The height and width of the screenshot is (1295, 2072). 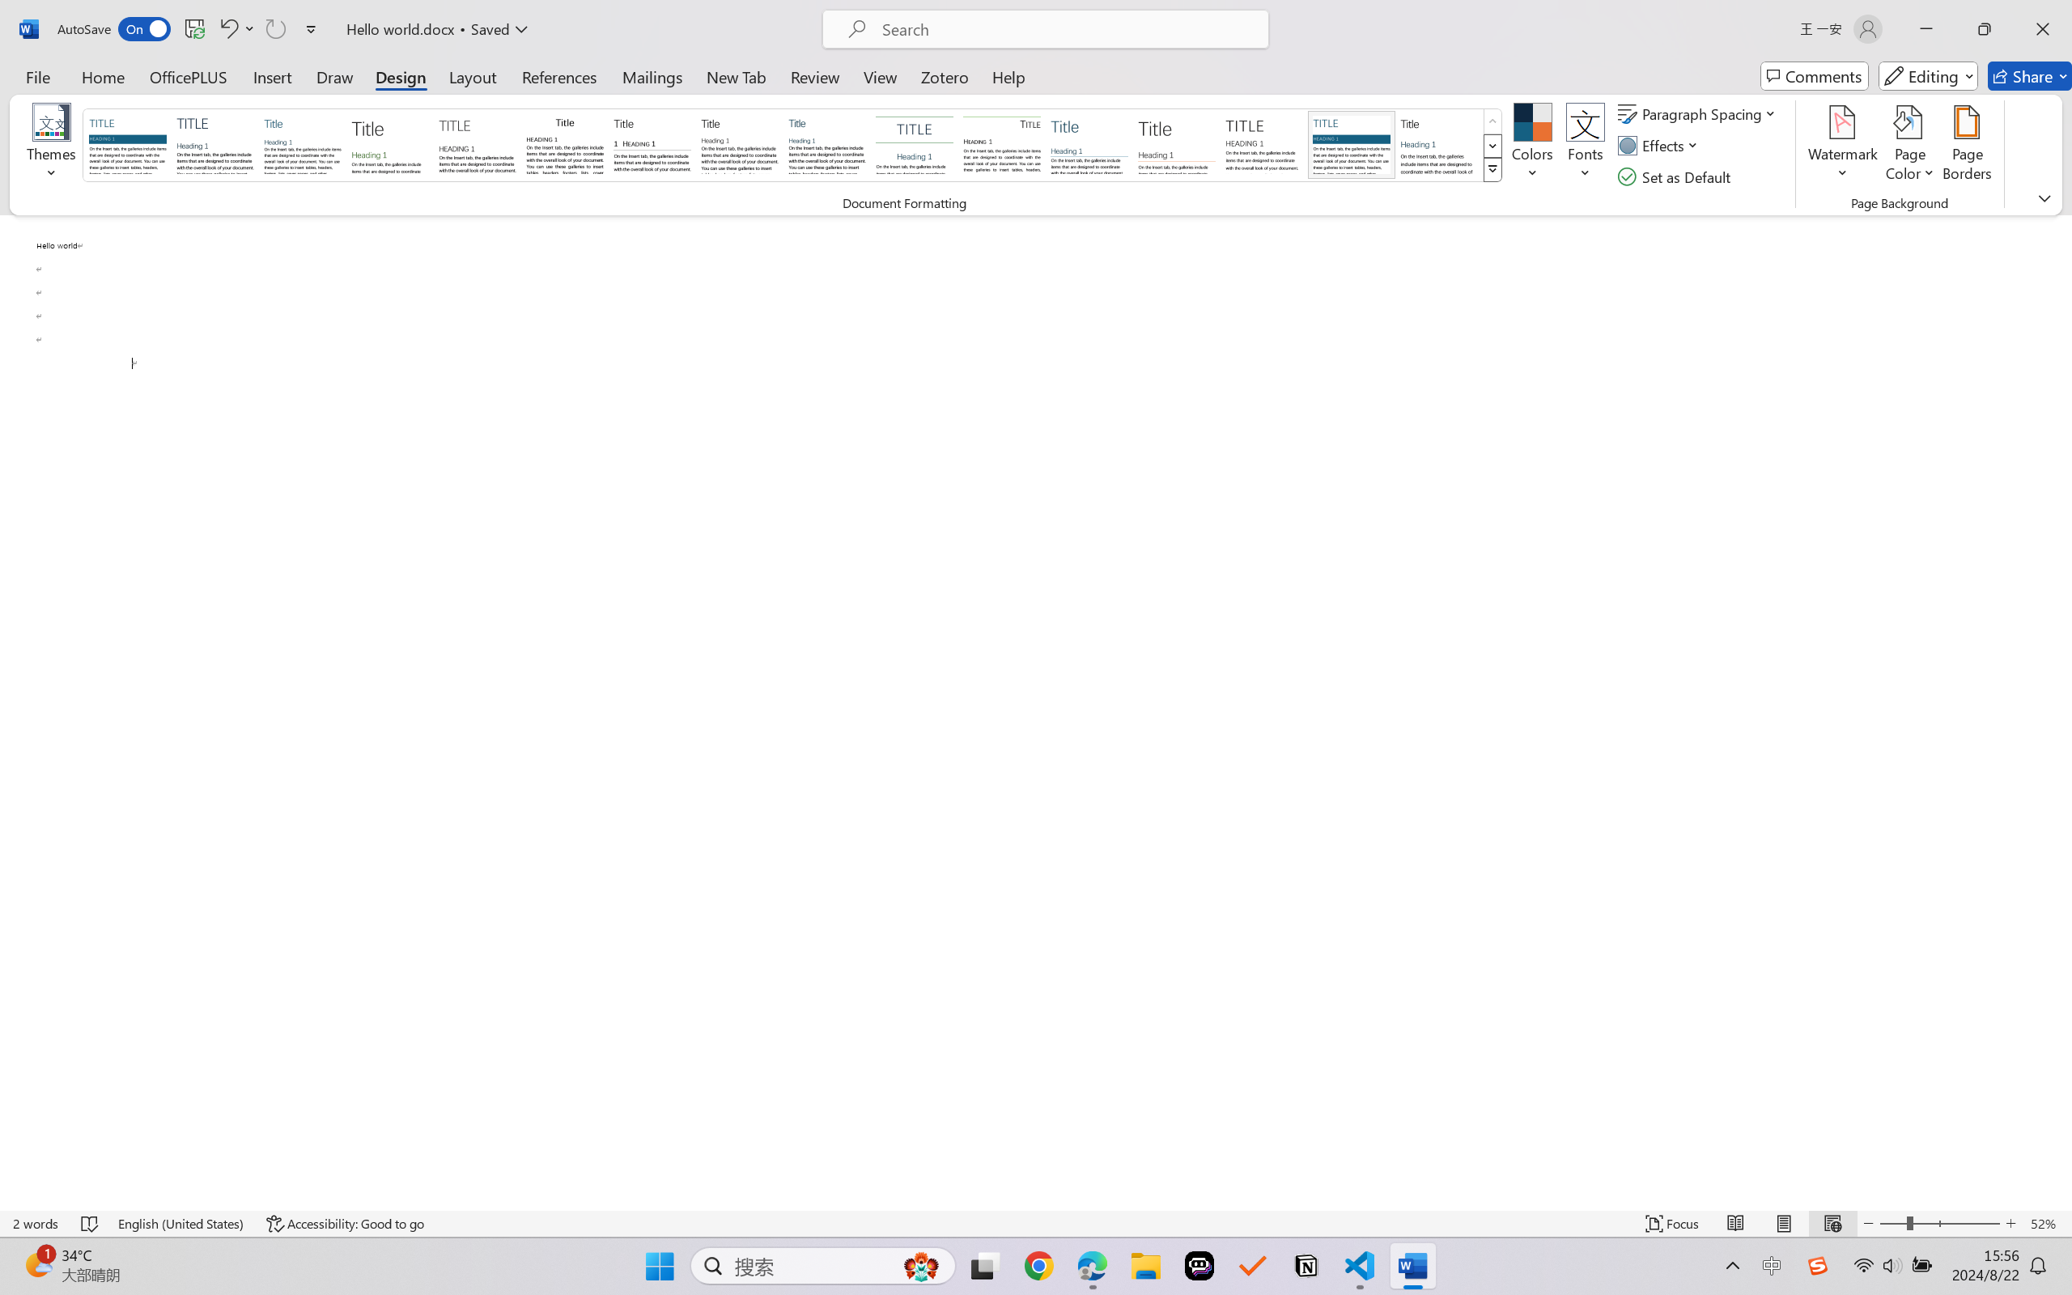 What do you see at coordinates (1008, 76) in the screenshot?
I see `Help` at bounding box center [1008, 76].